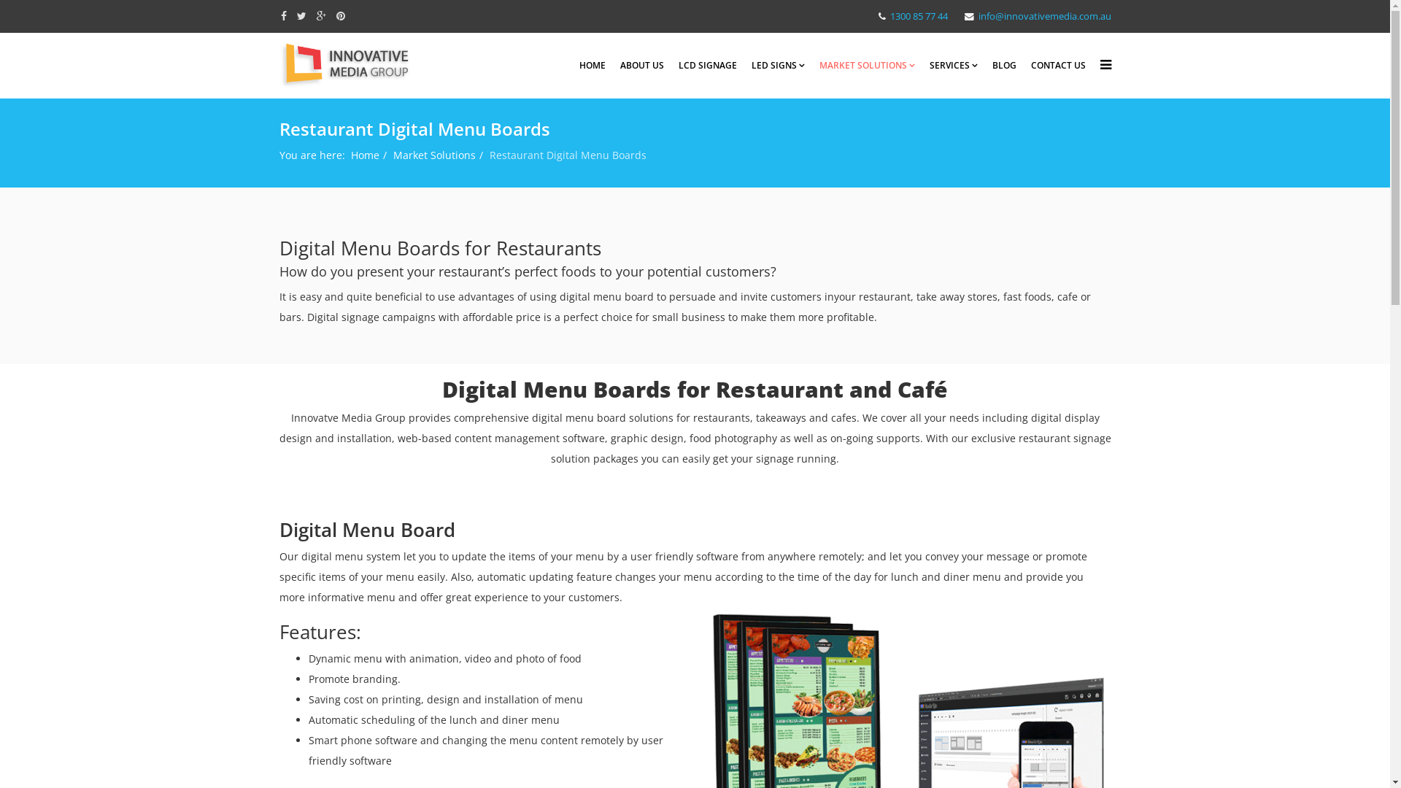 The height and width of the screenshot is (788, 1401). I want to click on SERVICES, so click(954, 66).